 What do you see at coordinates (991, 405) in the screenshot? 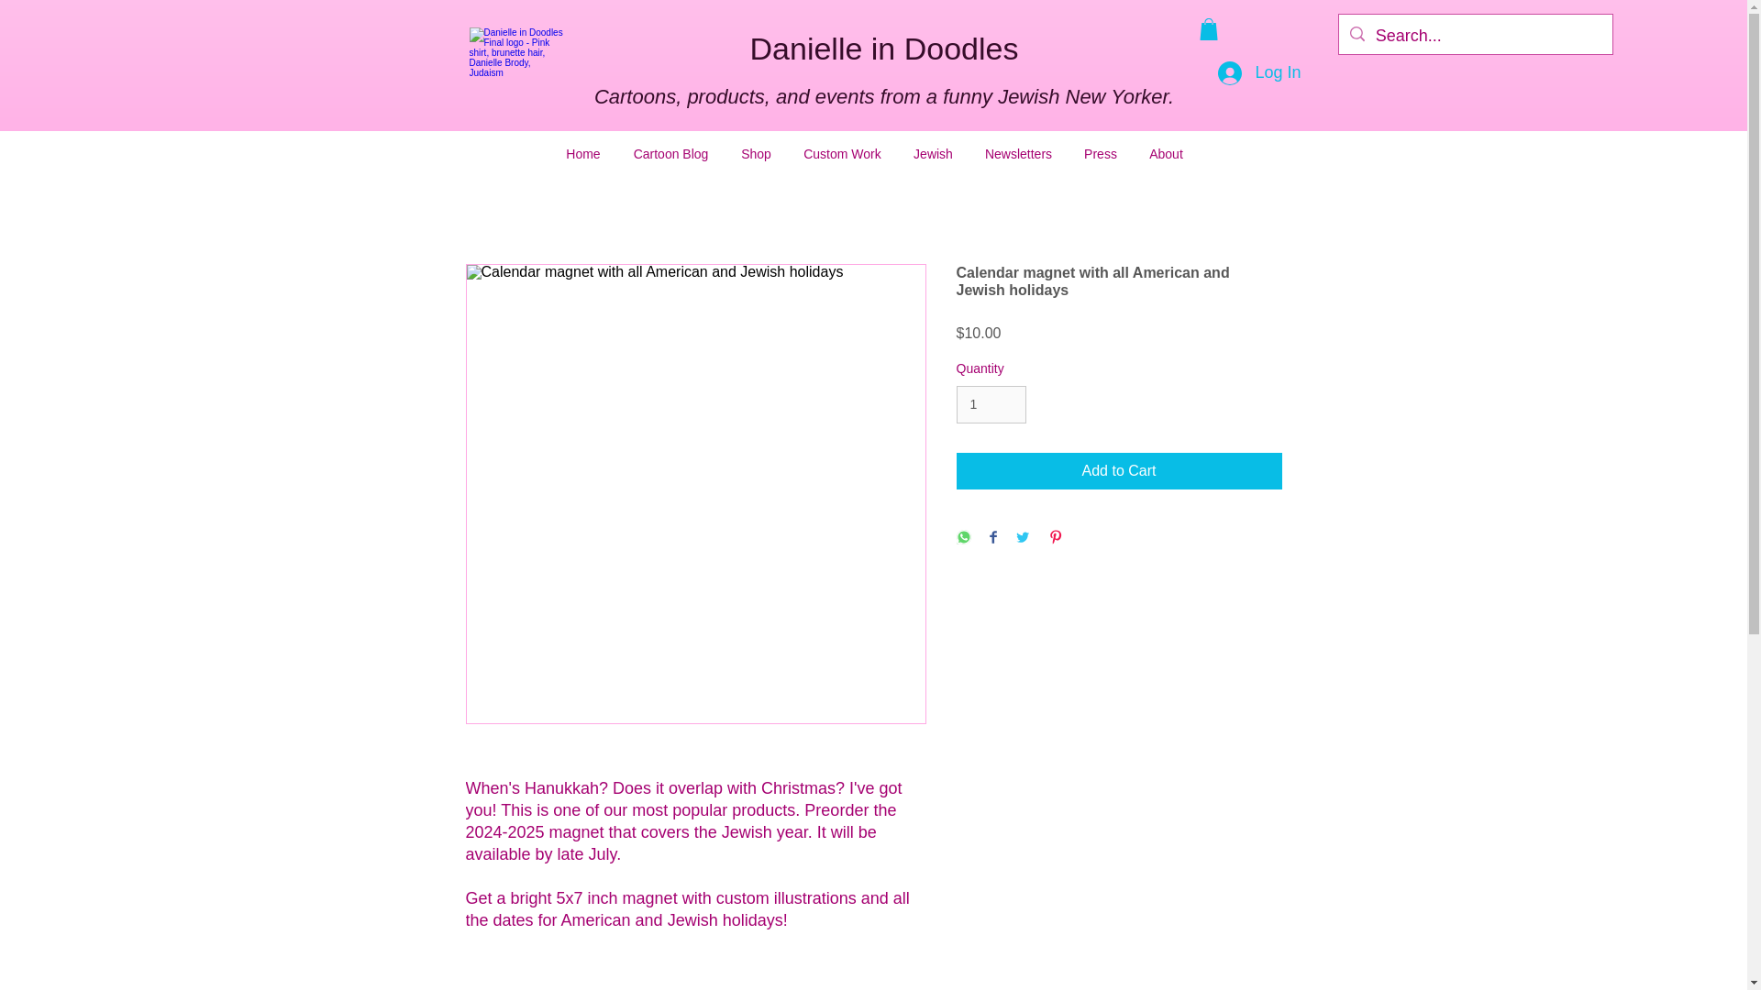
I see `1` at bounding box center [991, 405].